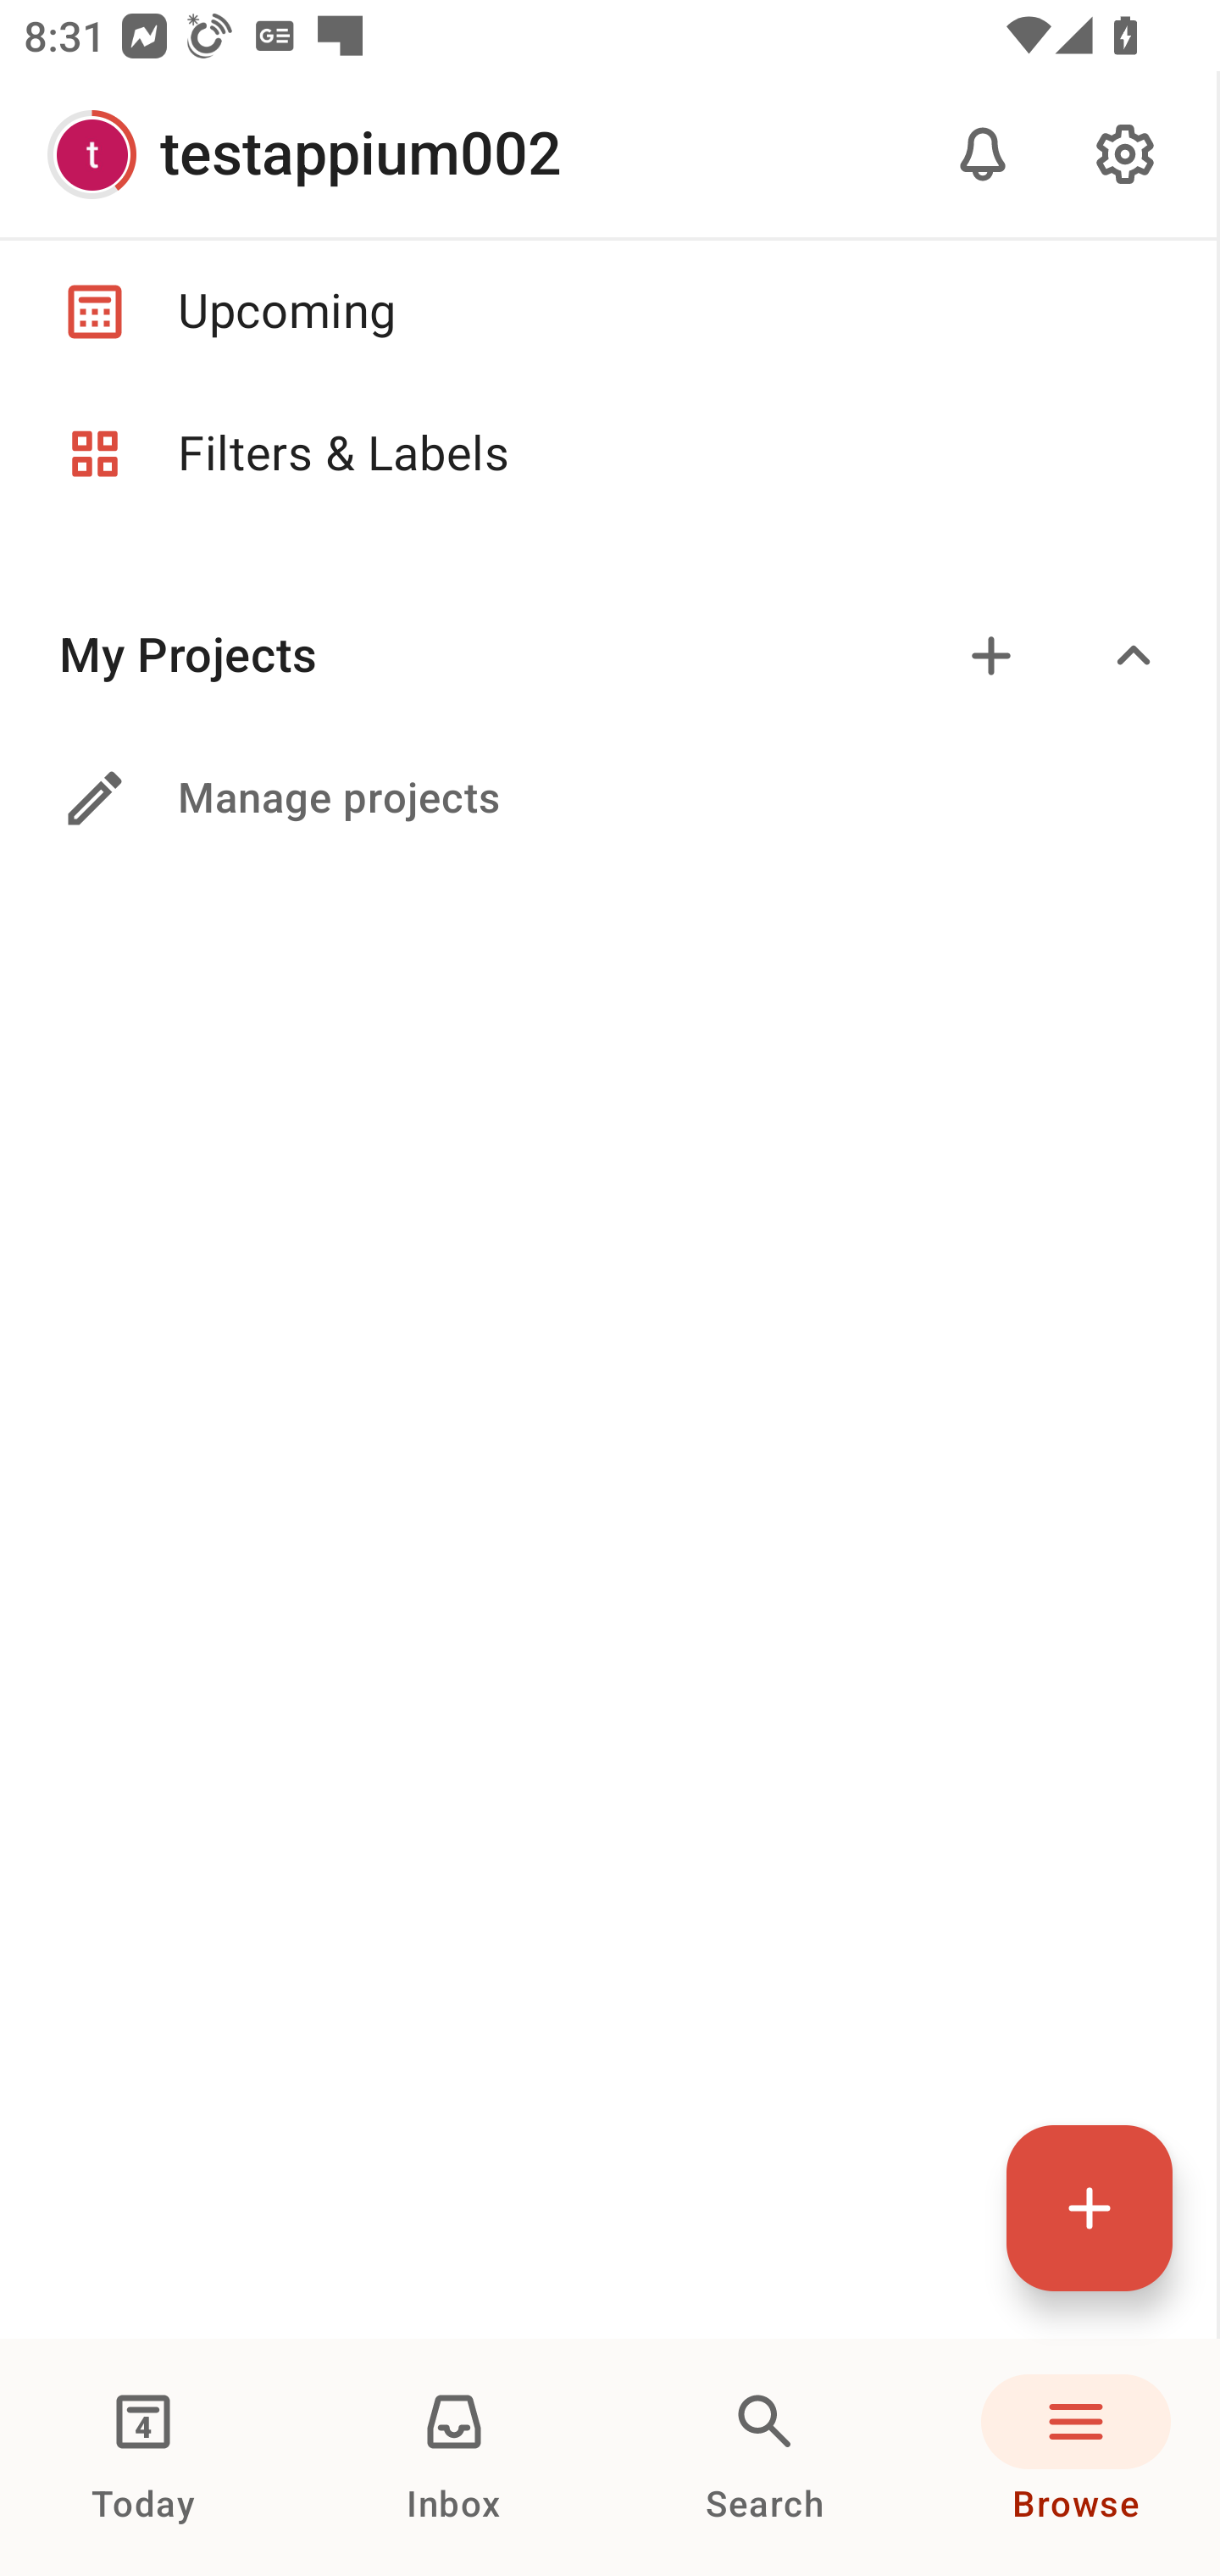 Image resolution: width=1220 pixels, height=2576 pixels. I want to click on Settings, so click(1125, 154).